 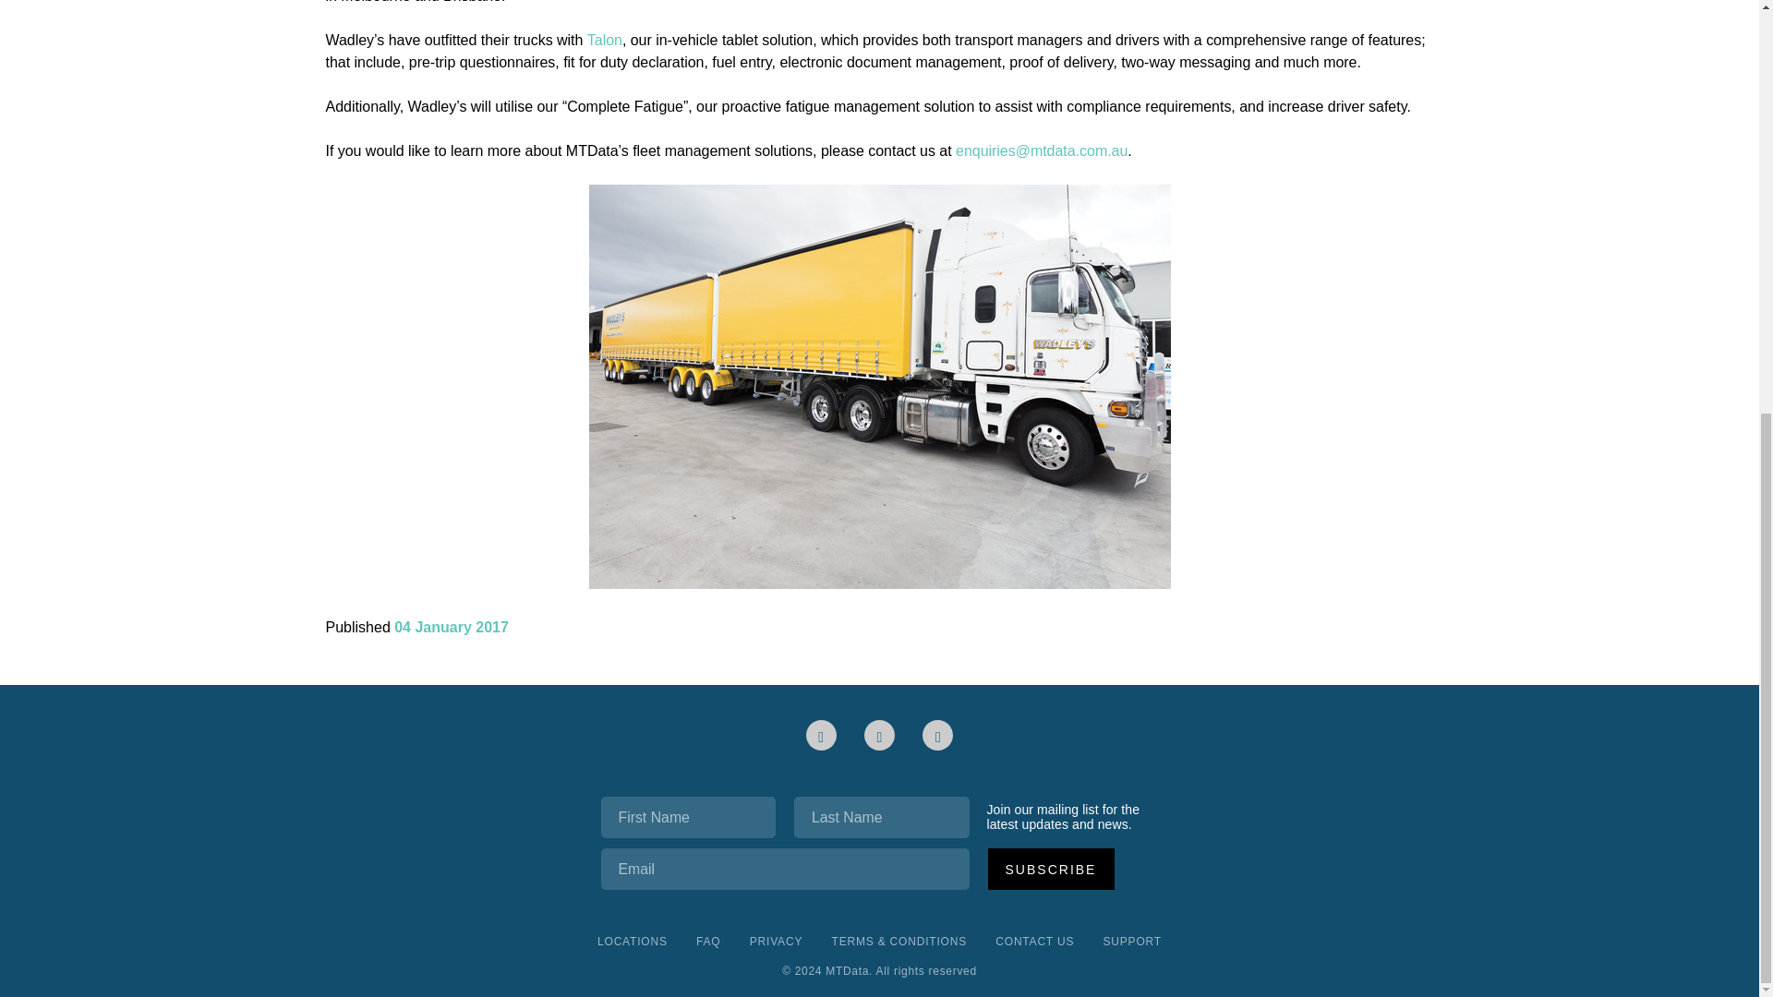 What do you see at coordinates (879, 735) in the screenshot?
I see `Facebook` at bounding box center [879, 735].